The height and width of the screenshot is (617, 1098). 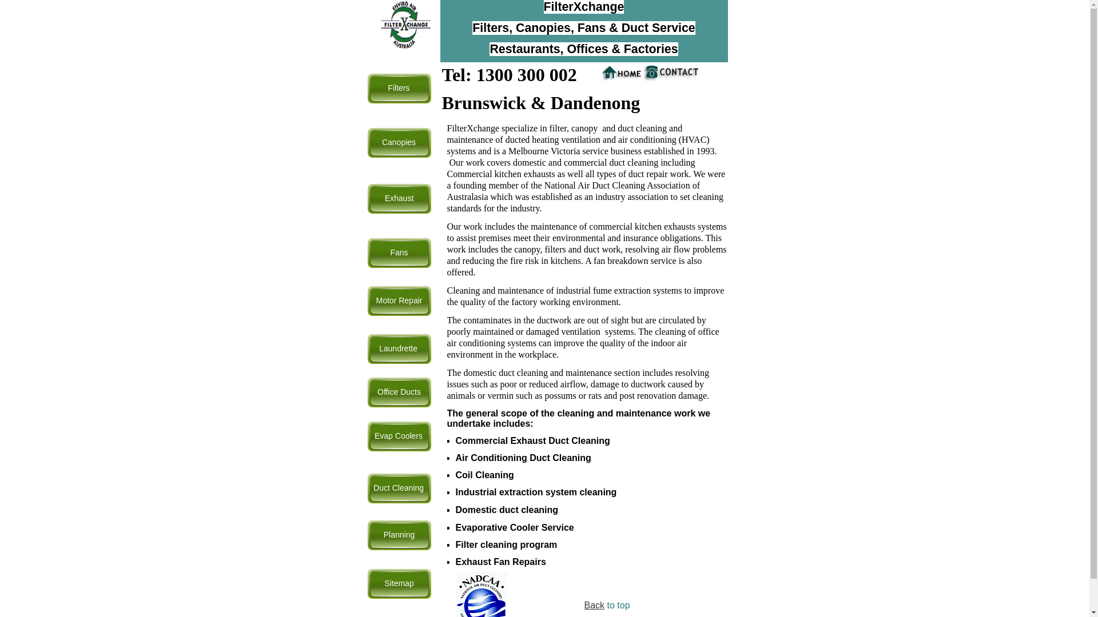 I want to click on Exhaust, so click(x=399, y=199).